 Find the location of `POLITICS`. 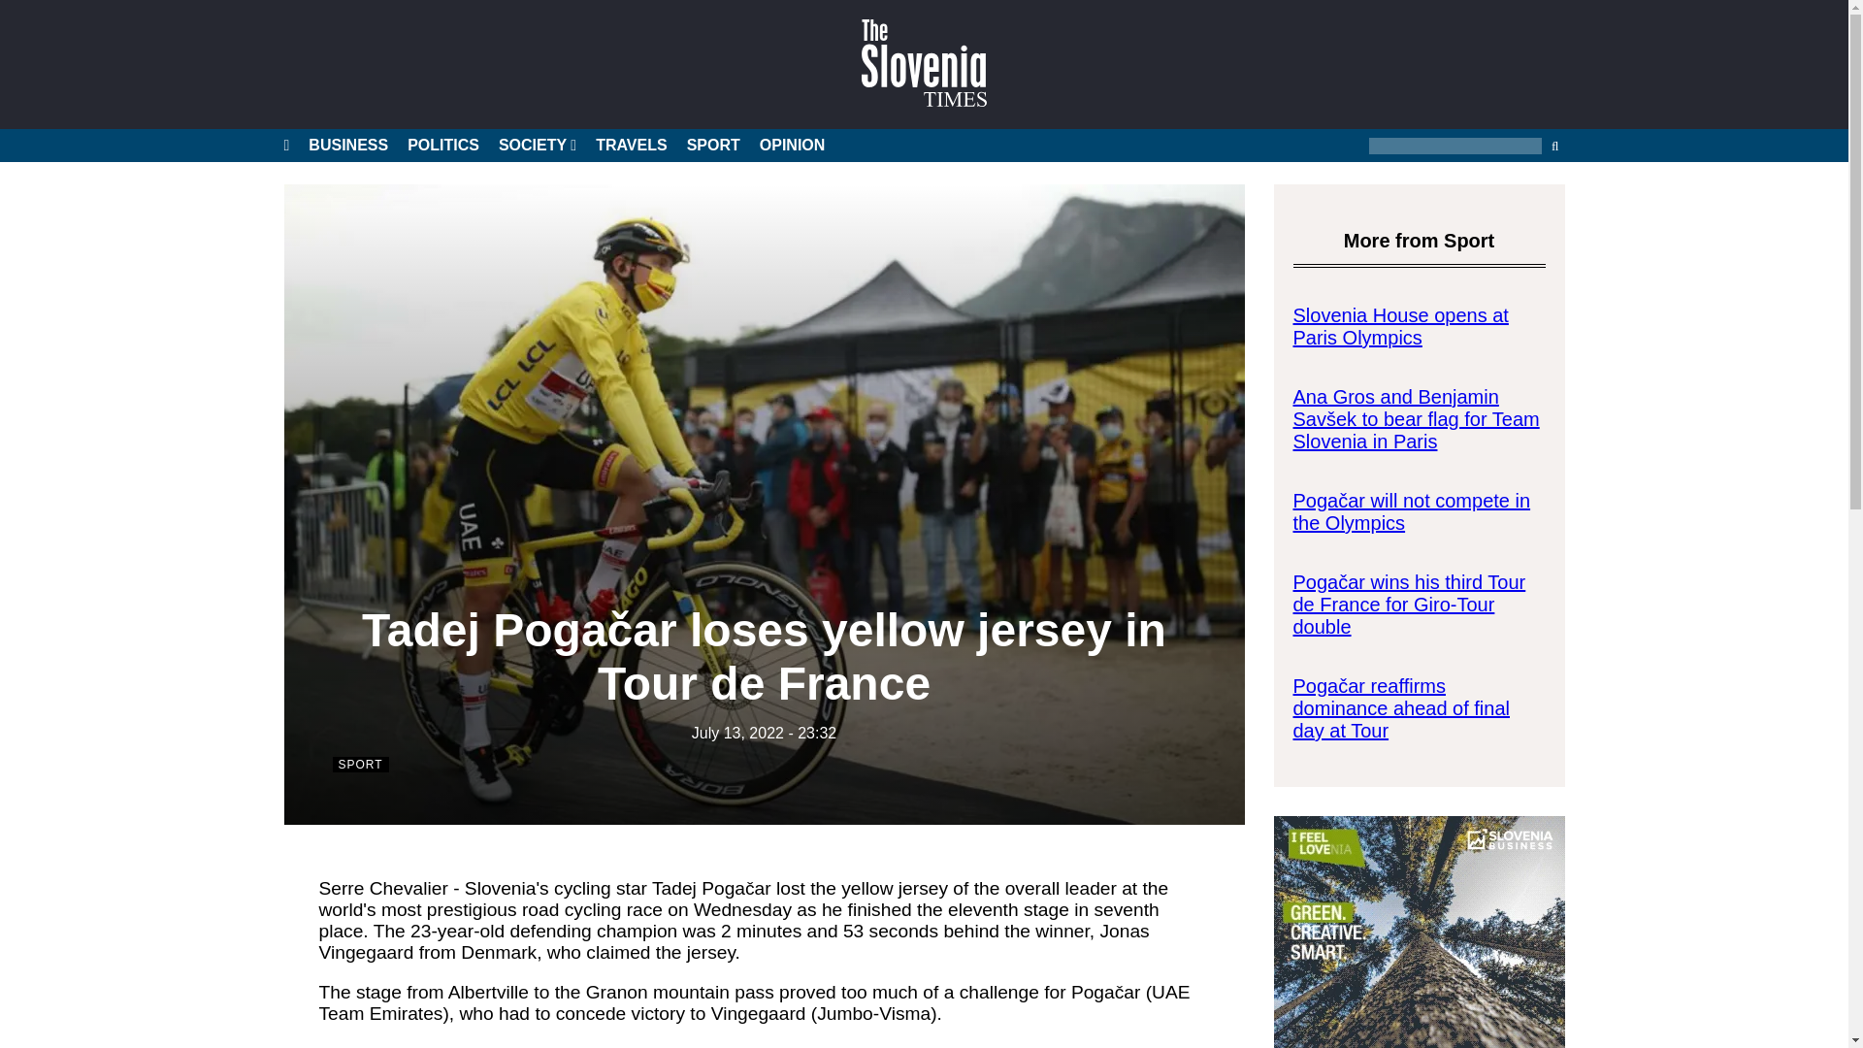

POLITICS is located at coordinates (442, 146).